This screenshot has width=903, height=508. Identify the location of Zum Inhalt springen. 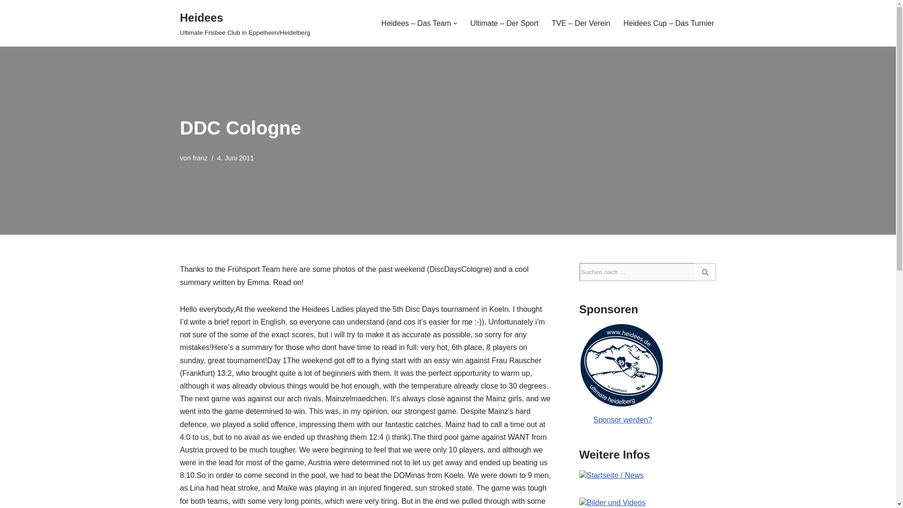
(7, 20).